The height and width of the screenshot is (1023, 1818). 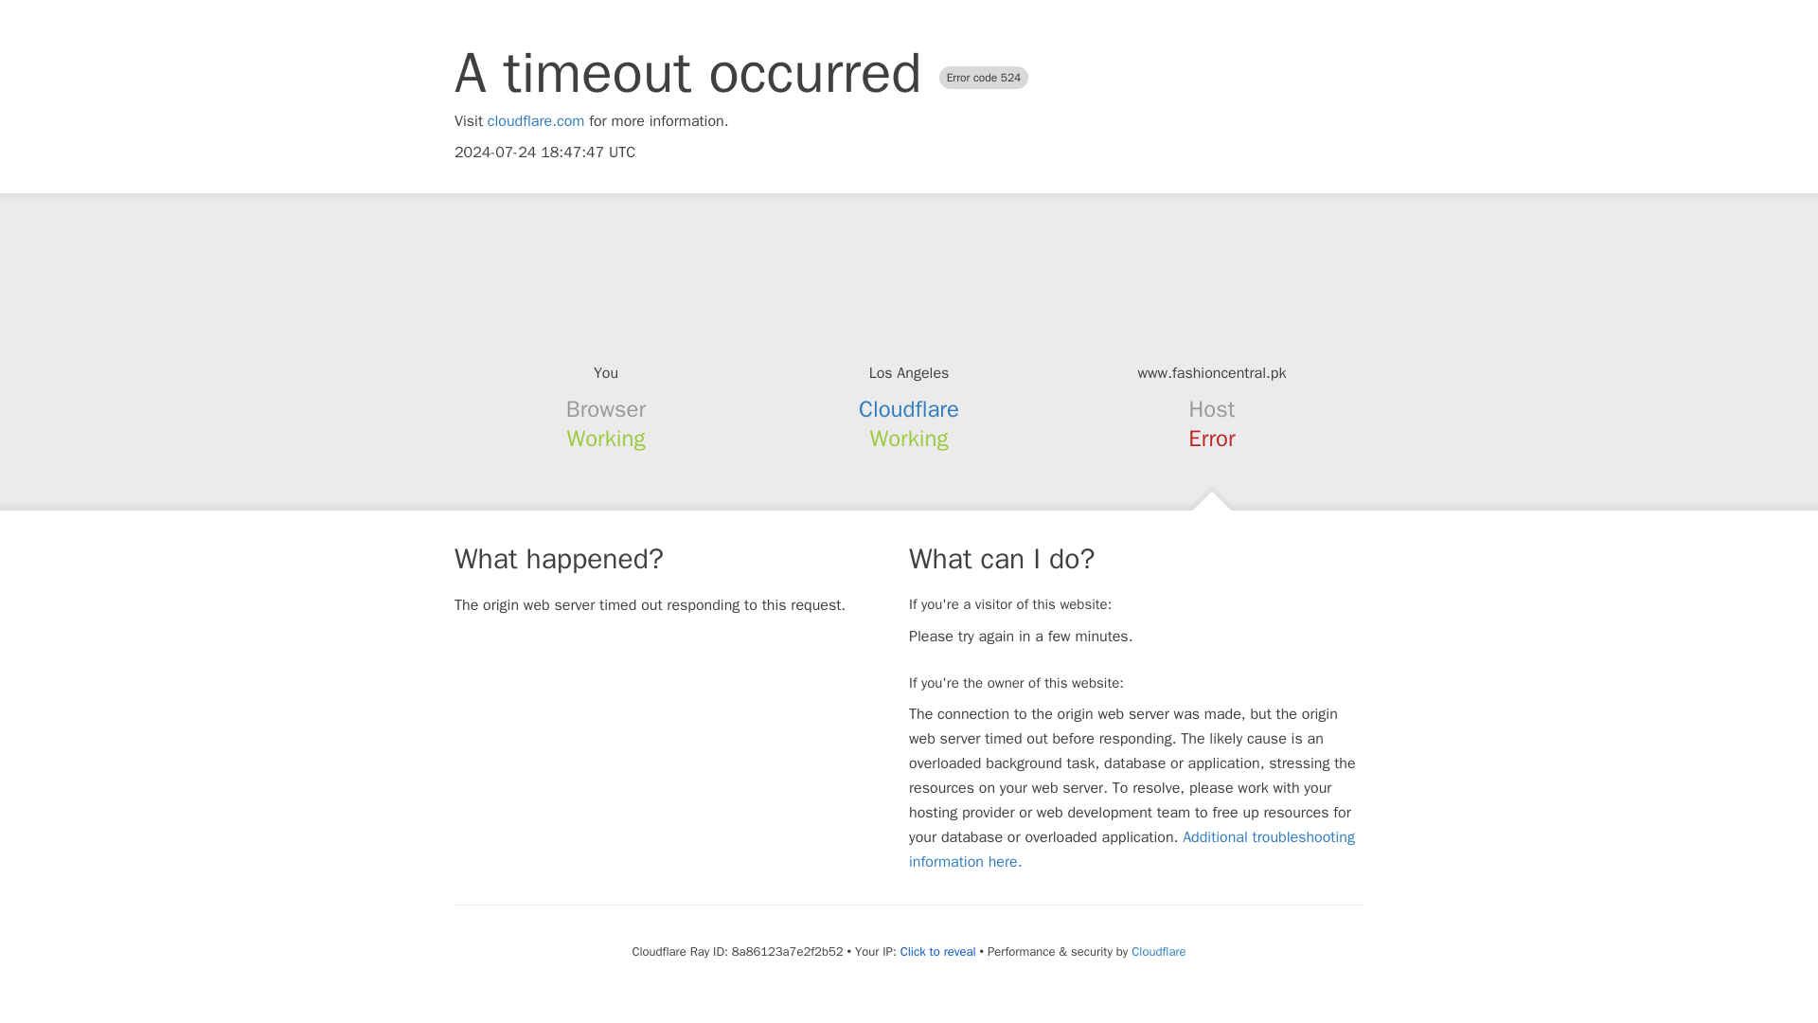 What do you see at coordinates (1157, 951) in the screenshot?
I see `Cloudflare` at bounding box center [1157, 951].